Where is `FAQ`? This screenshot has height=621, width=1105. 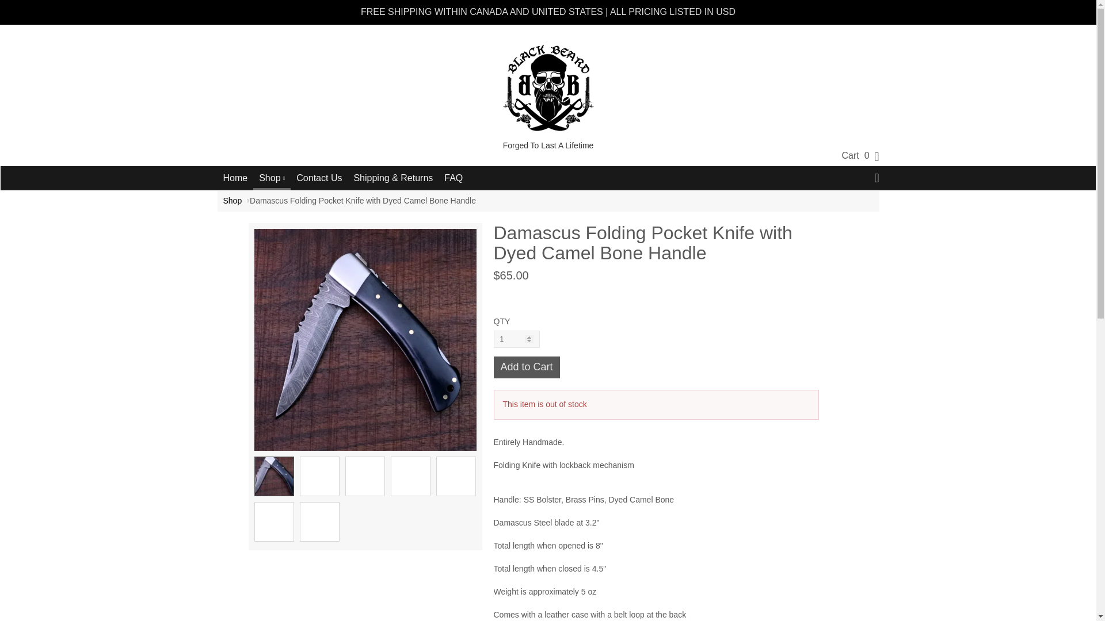
FAQ is located at coordinates (454, 178).